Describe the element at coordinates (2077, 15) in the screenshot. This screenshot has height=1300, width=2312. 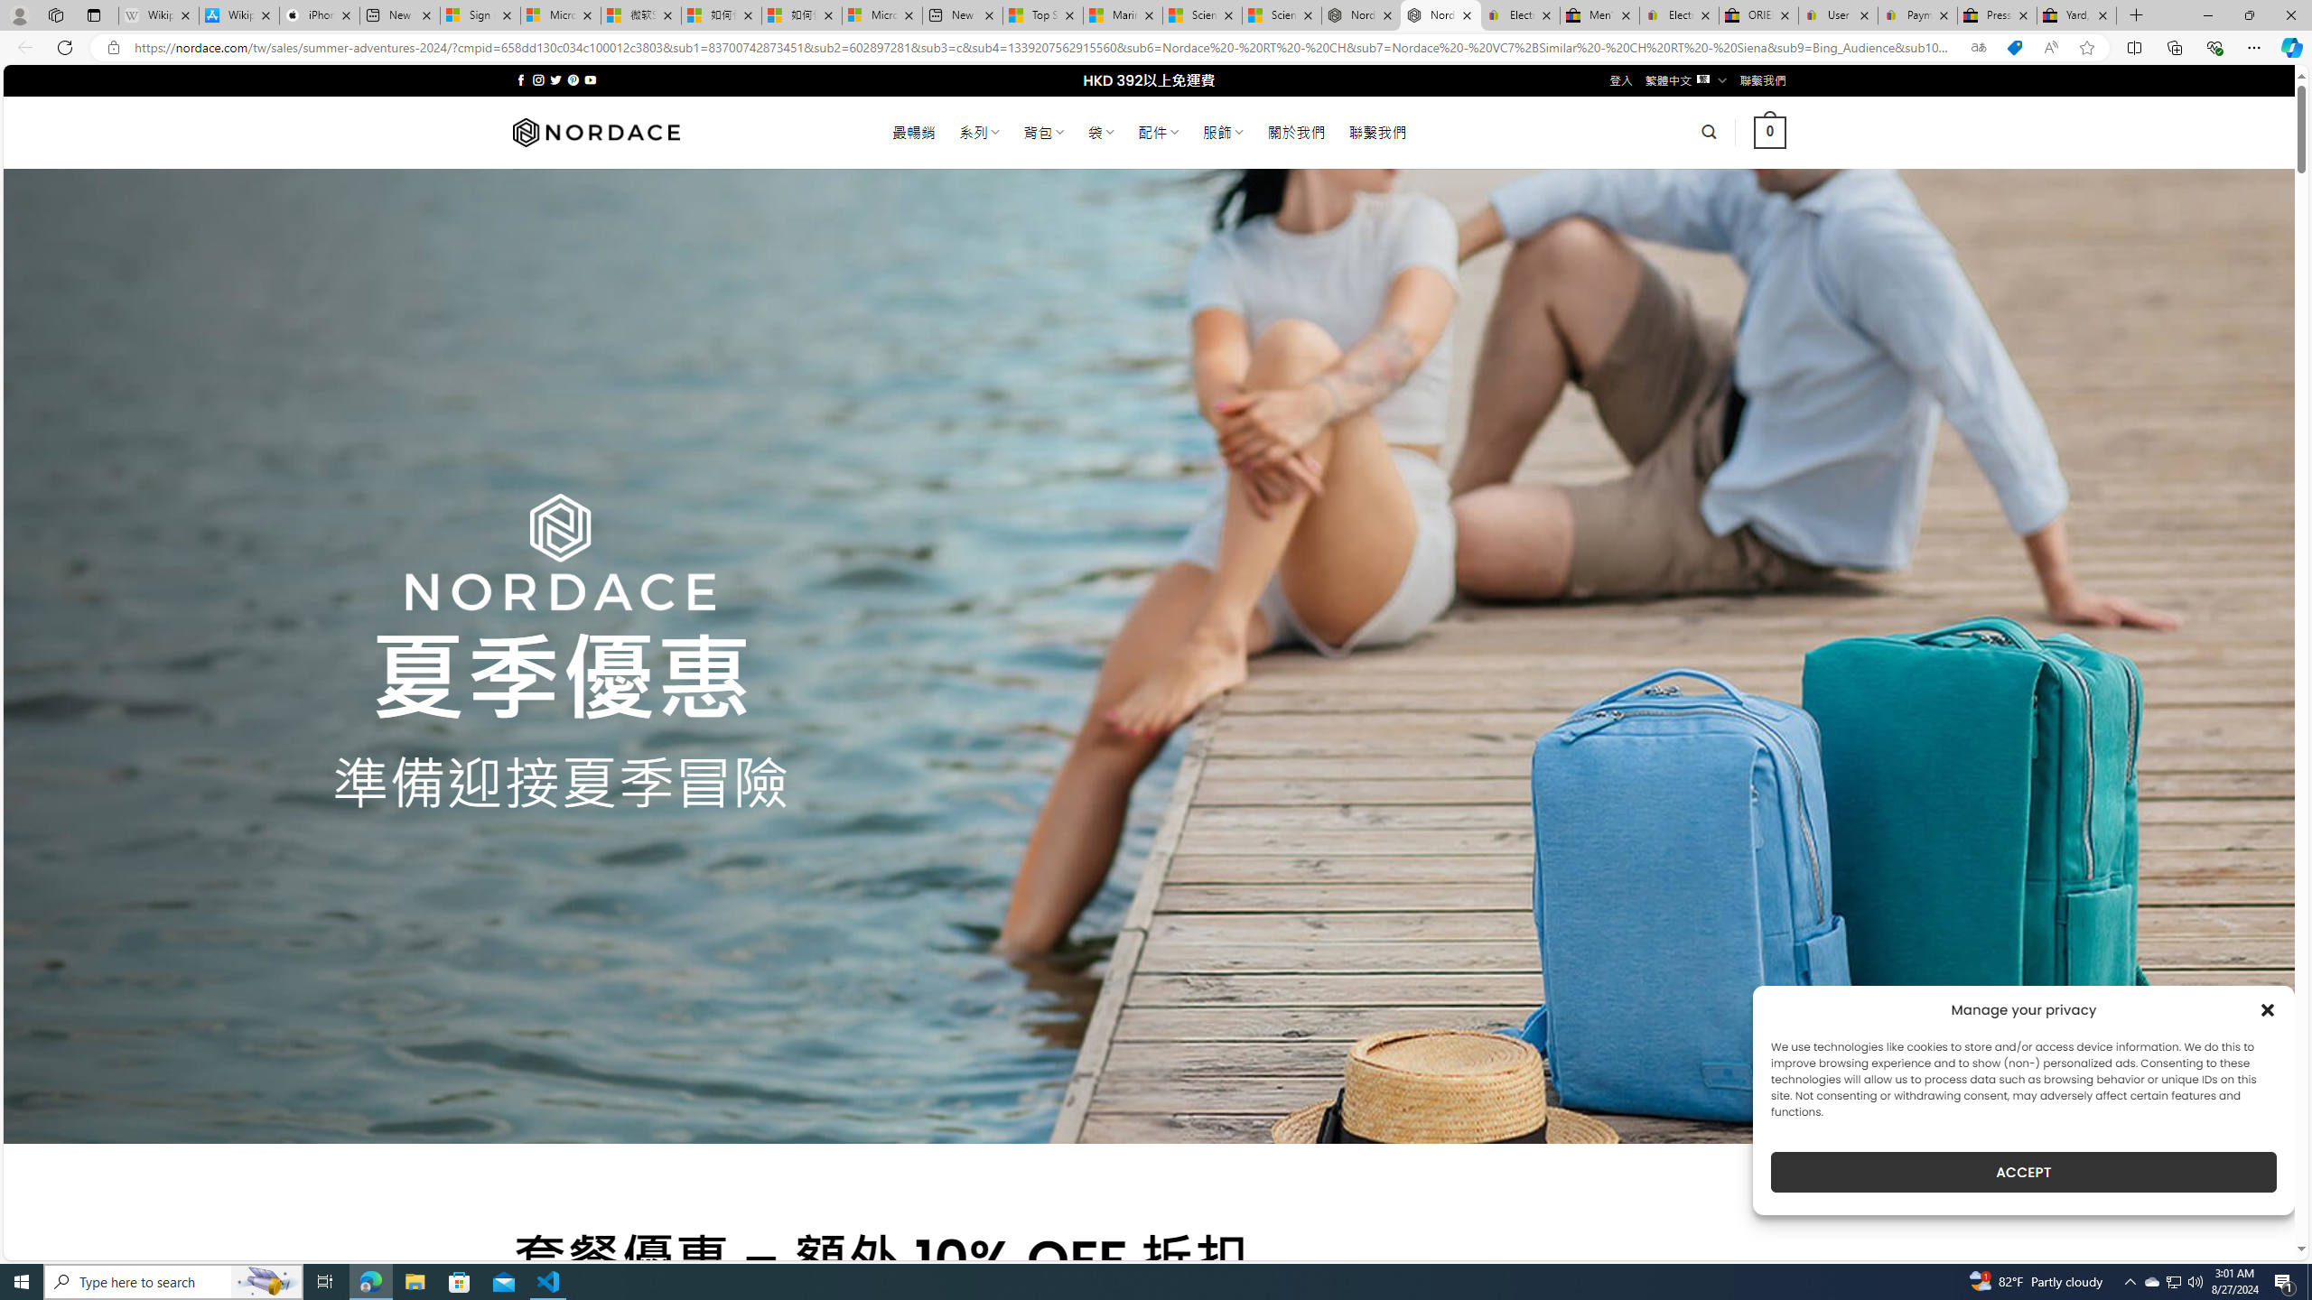
I see `Yard, Garden & Outdoor Living` at that location.